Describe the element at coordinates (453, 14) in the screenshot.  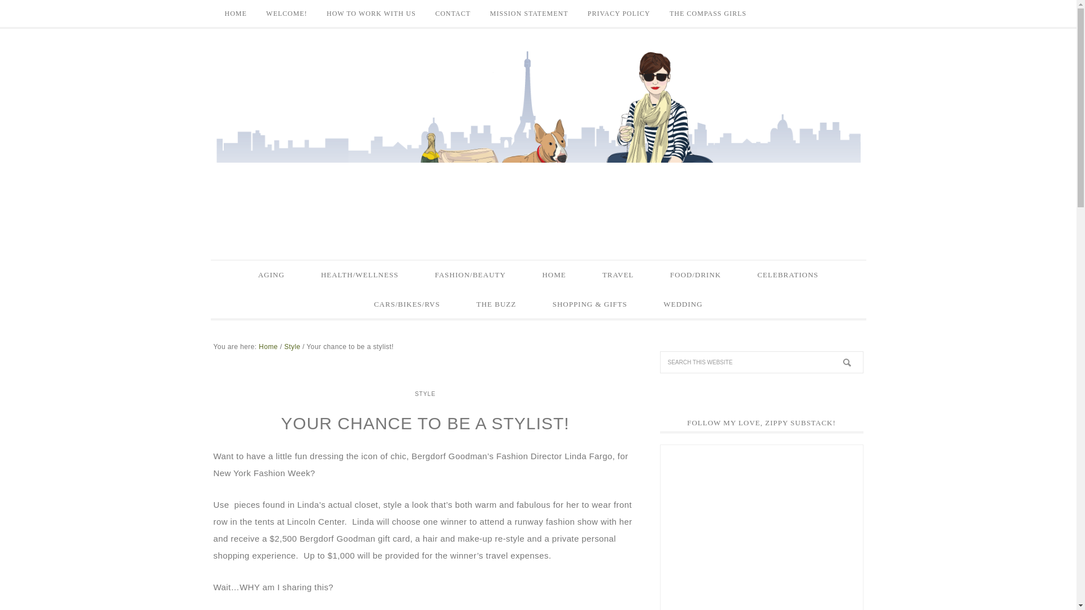
I see `CONTACT` at that location.